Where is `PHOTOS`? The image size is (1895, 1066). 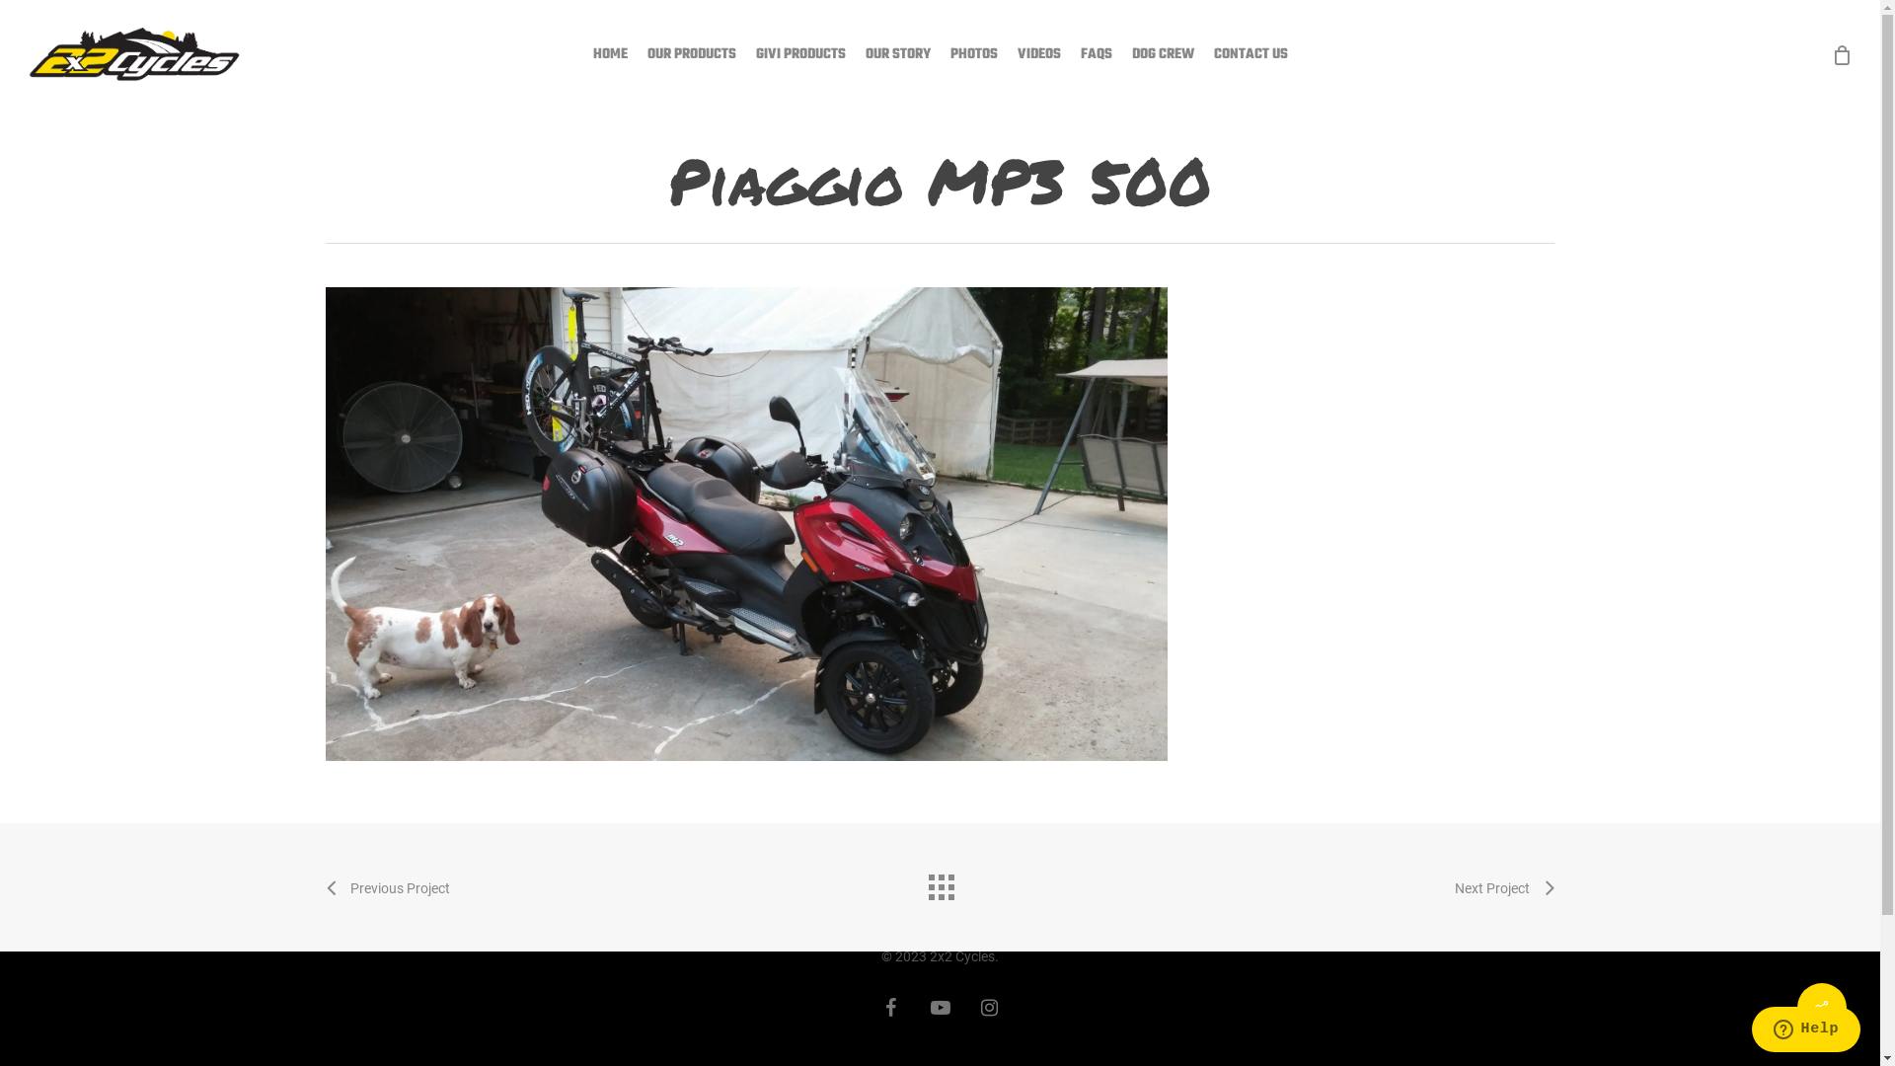
PHOTOS is located at coordinates (973, 54).